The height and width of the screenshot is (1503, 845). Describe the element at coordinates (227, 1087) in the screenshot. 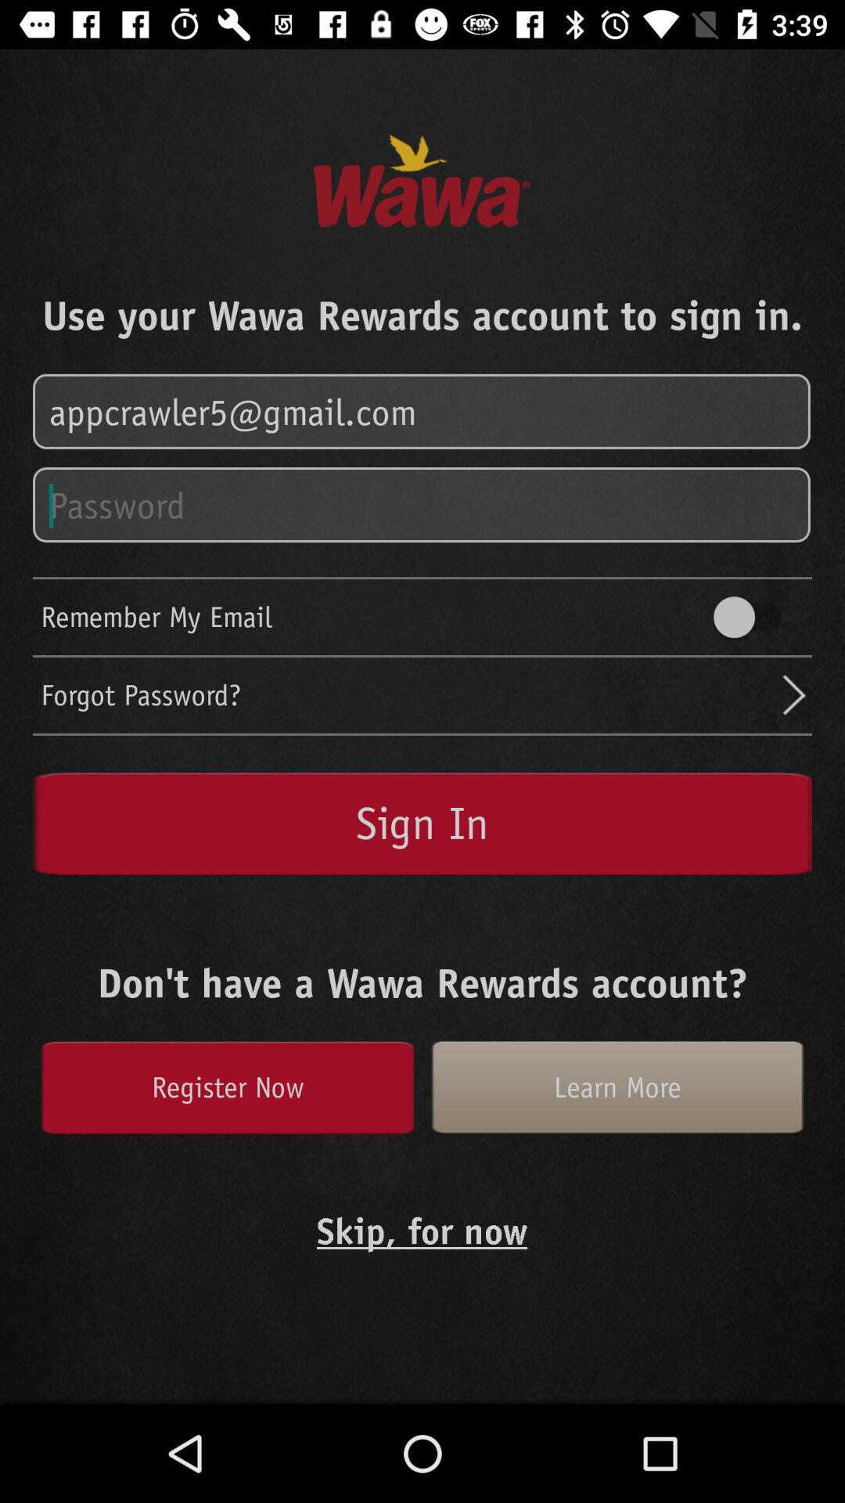

I see `choose the register now icon` at that location.